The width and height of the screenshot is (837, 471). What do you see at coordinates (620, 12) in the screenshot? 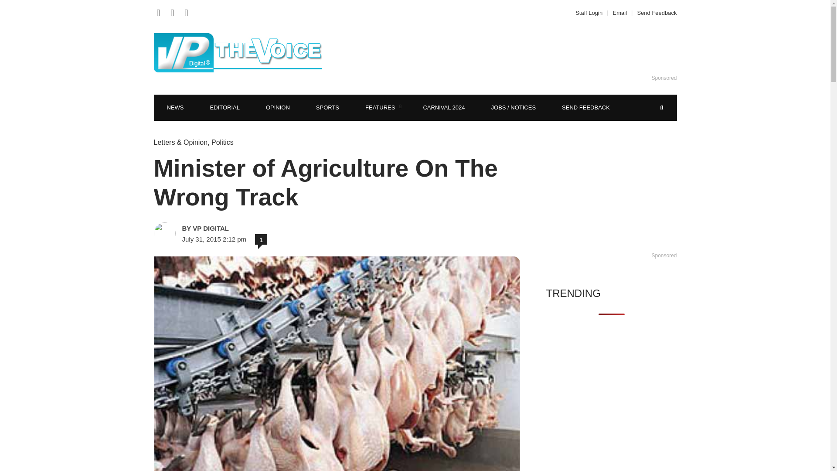
I see `Email` at bounding box center [620, 12].